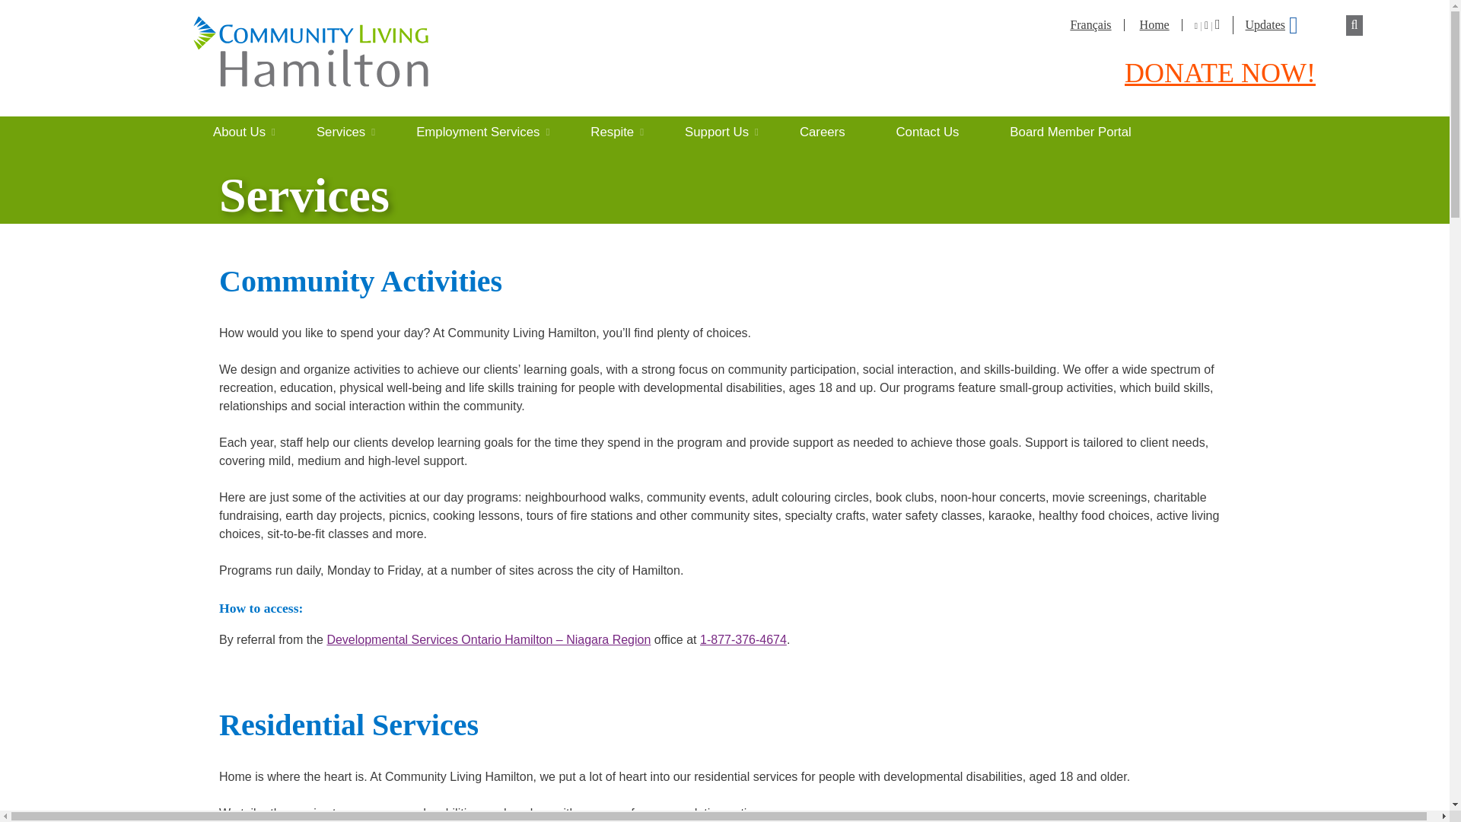 The image size is (1461, 822). I want to click on Home, so click(1154, 24).